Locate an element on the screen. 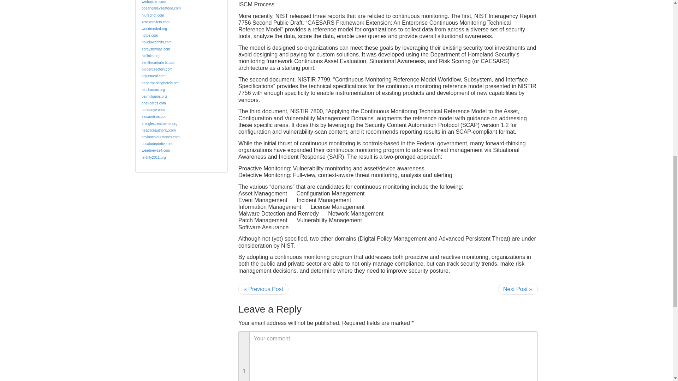 Image resolution: width=678 pixels, height=381 pixels. niuredriot.com is located at coordinates (153, 15).